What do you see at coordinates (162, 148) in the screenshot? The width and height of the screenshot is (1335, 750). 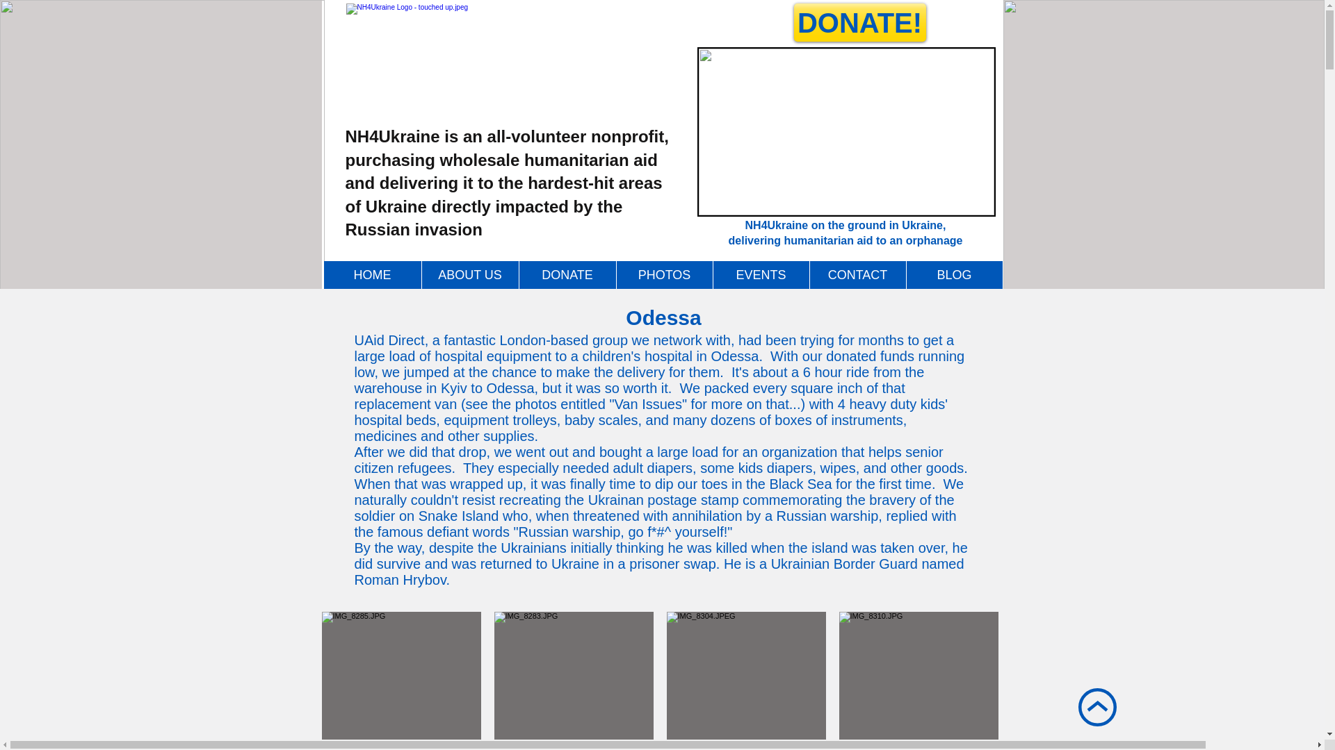 I see `Yellow Flowers` at bounding box center [162, 148].